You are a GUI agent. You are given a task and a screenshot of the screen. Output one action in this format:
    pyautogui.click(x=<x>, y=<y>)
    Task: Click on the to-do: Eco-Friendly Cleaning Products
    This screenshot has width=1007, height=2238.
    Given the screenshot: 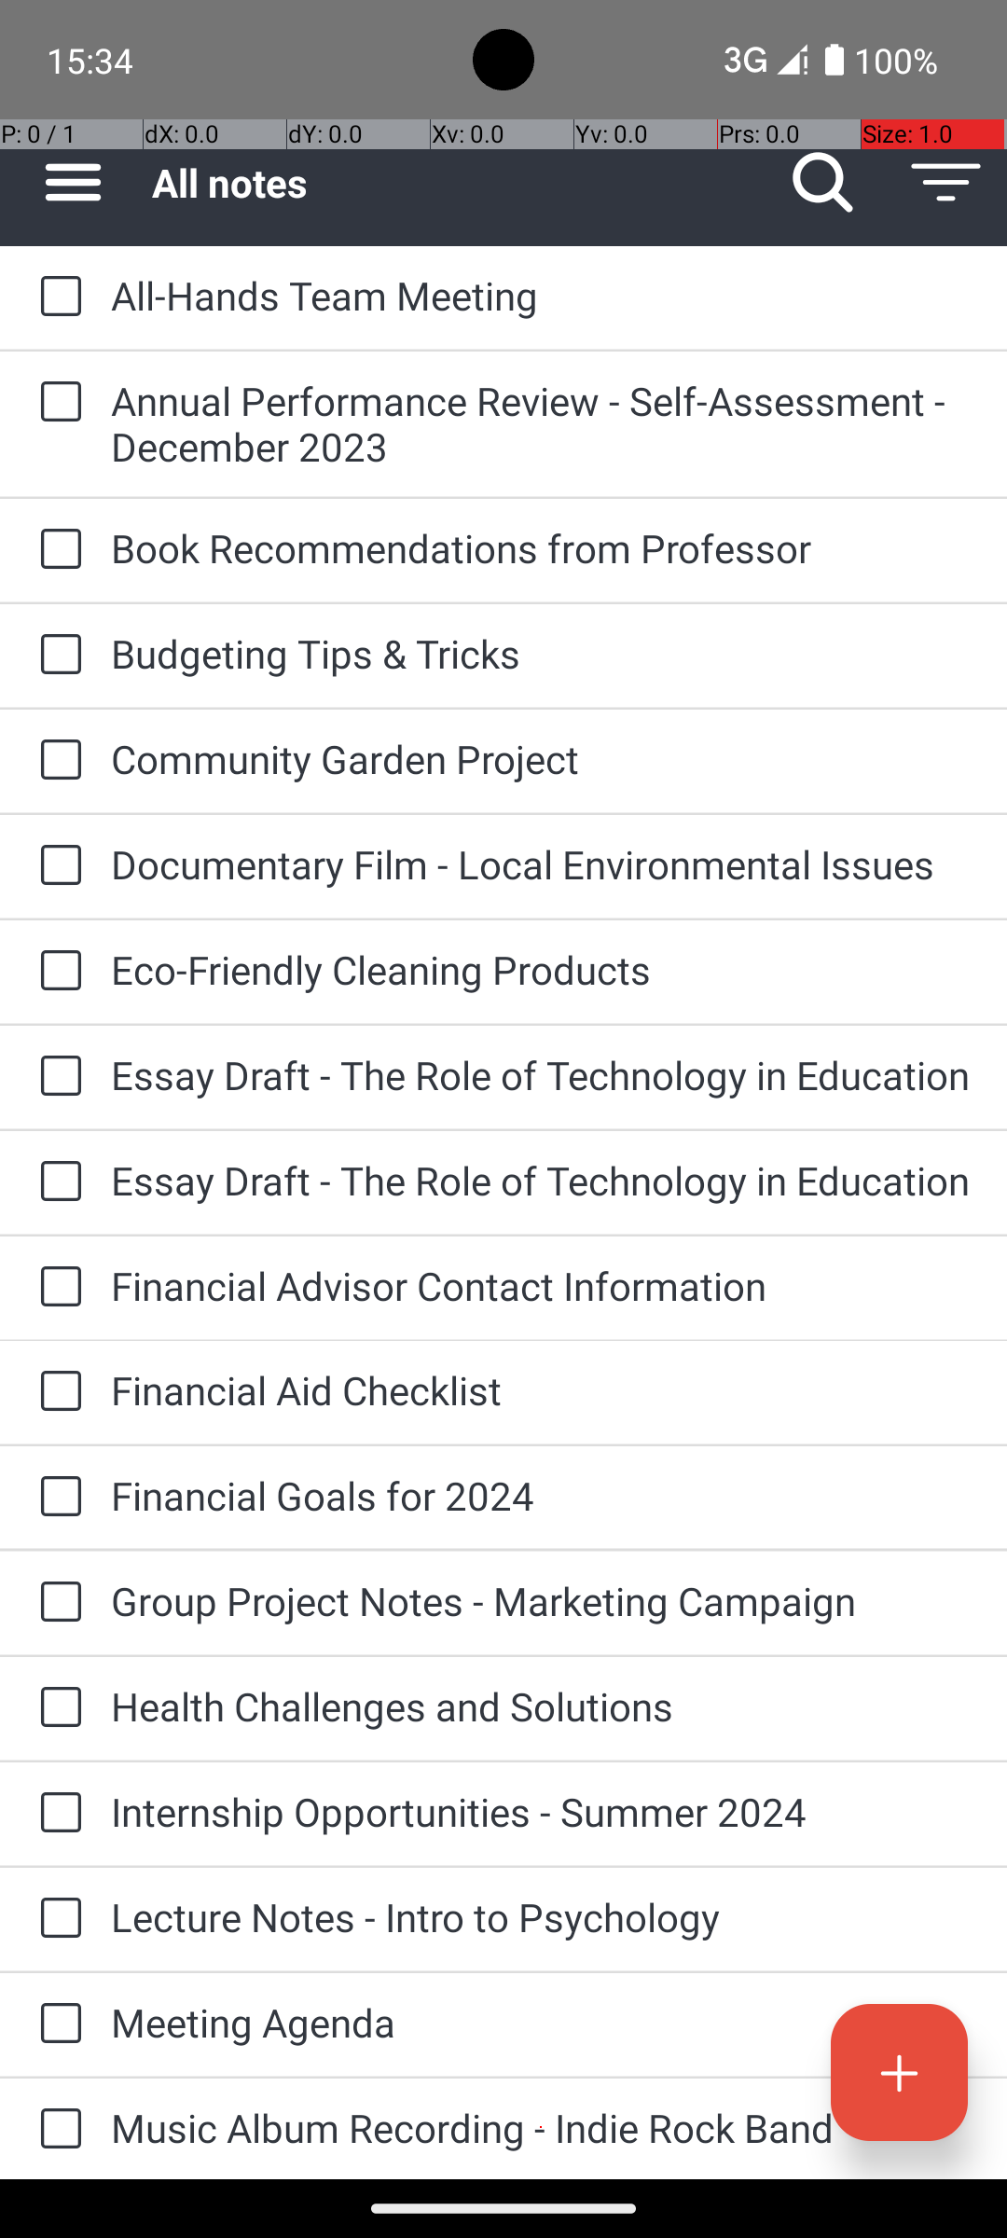 What is the action you would take?
    pyautogui.click(x=56, y=972)
    